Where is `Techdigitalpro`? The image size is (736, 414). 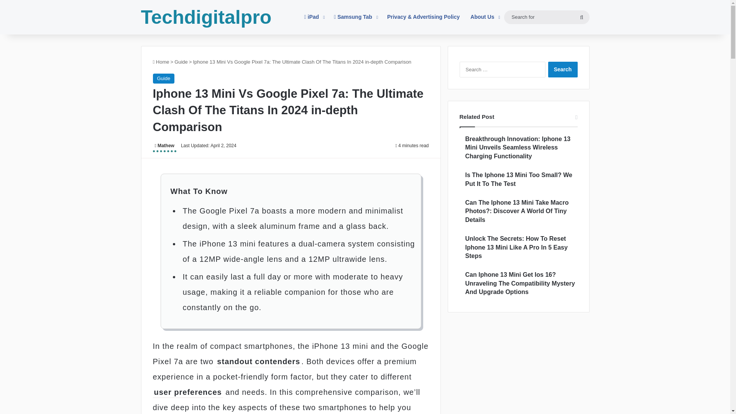 Techdigitalpro is located at coordinates (206, 17).